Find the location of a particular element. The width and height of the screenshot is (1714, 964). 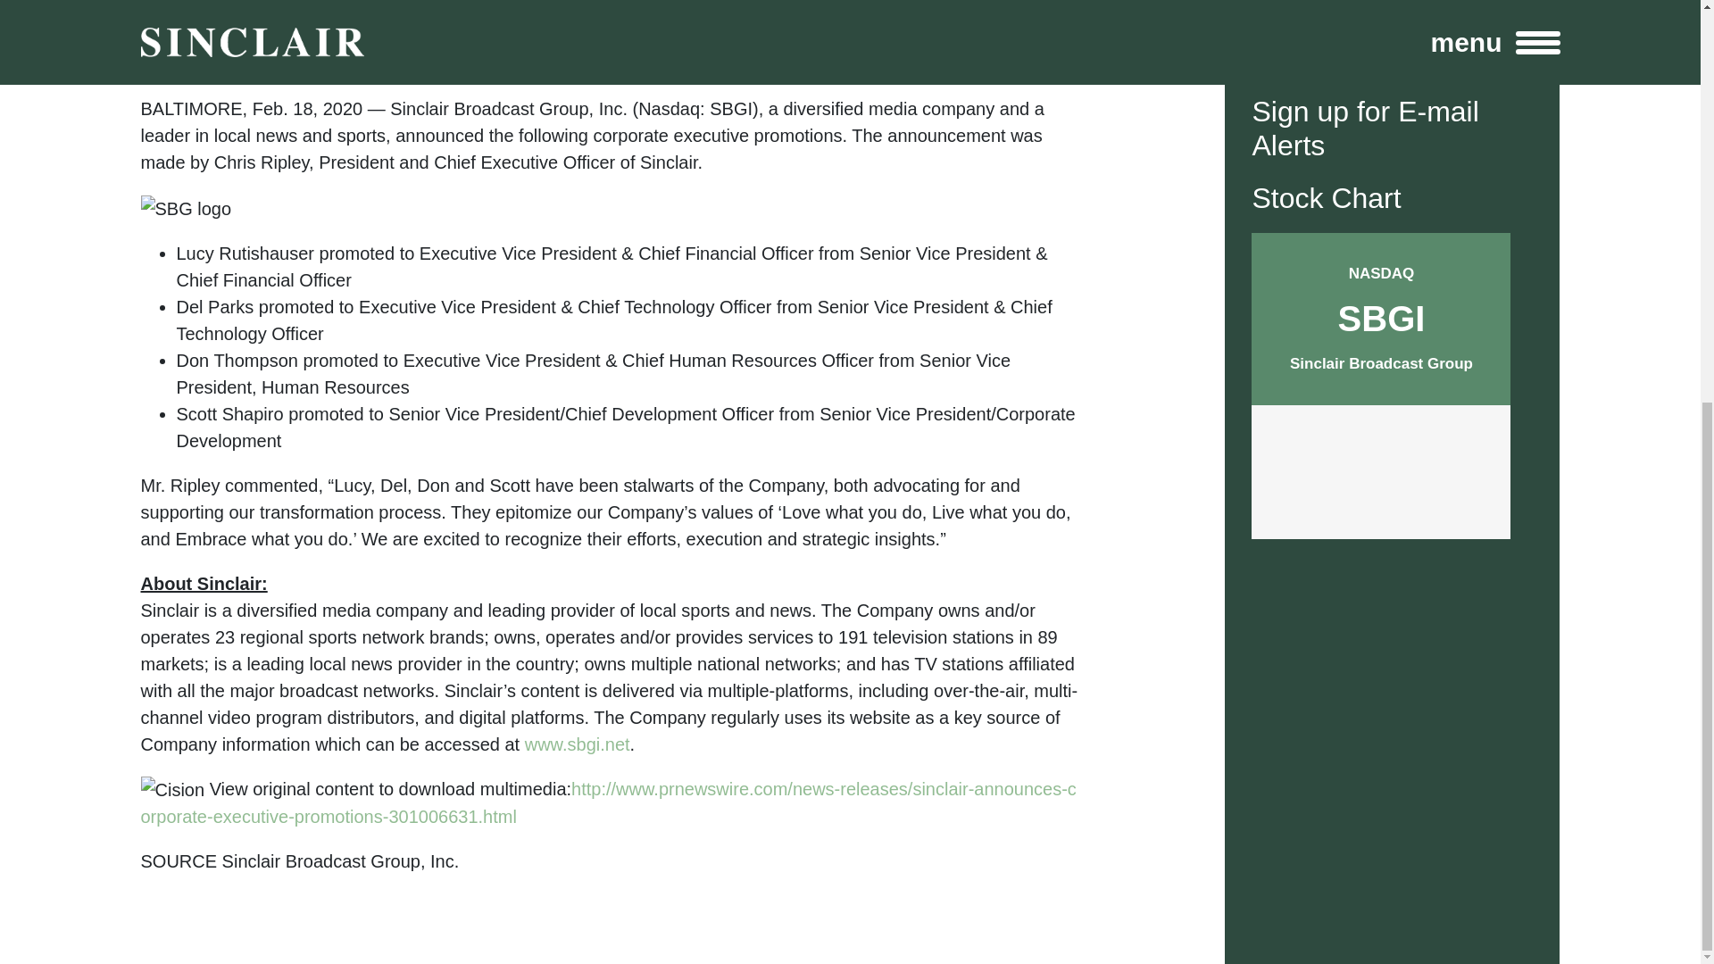

SBG logo is located at coordinates (186, 209).